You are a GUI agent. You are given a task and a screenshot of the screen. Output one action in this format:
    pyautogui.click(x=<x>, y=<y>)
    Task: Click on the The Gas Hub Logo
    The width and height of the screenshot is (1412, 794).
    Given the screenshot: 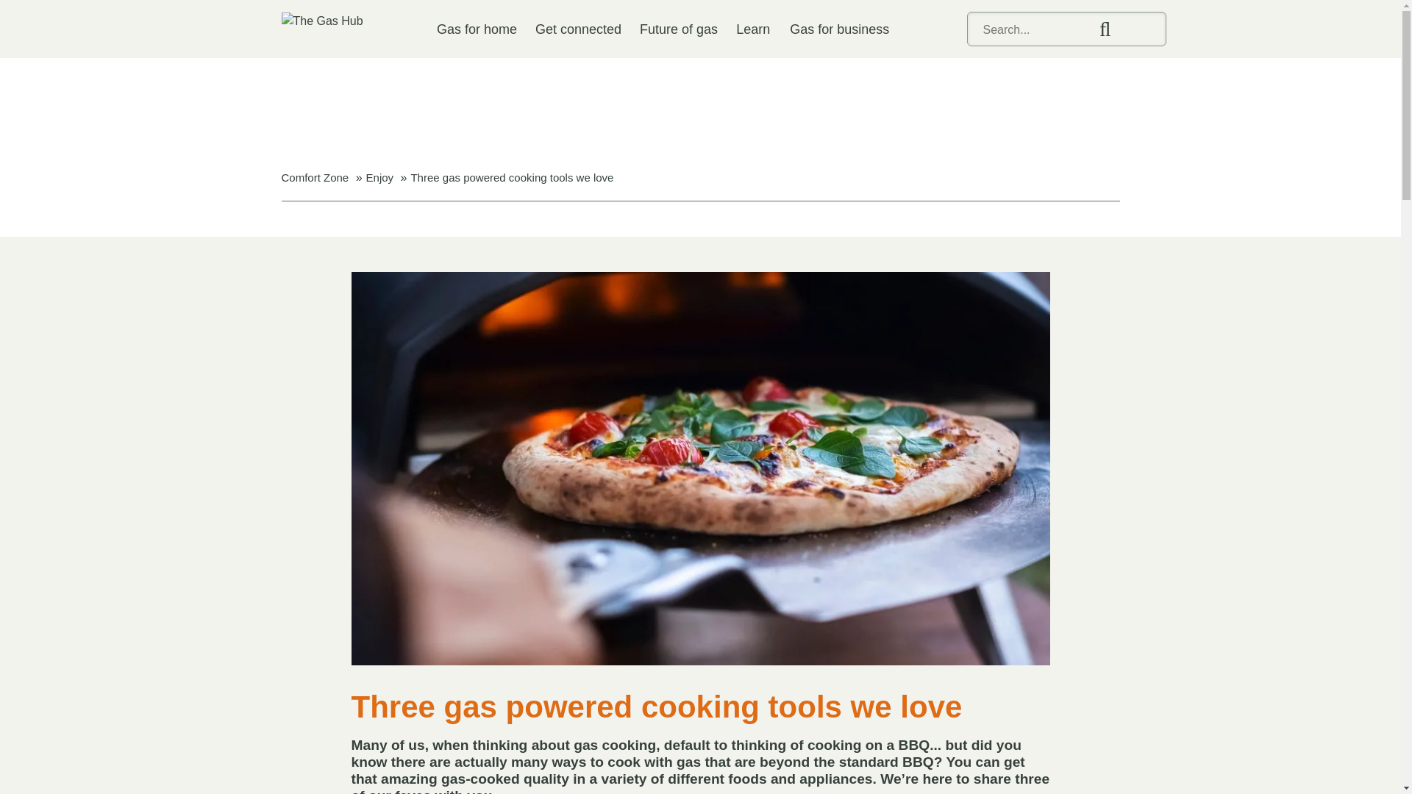 What is the action you would take?
    pyautogui.click(x=322, y=21)
    